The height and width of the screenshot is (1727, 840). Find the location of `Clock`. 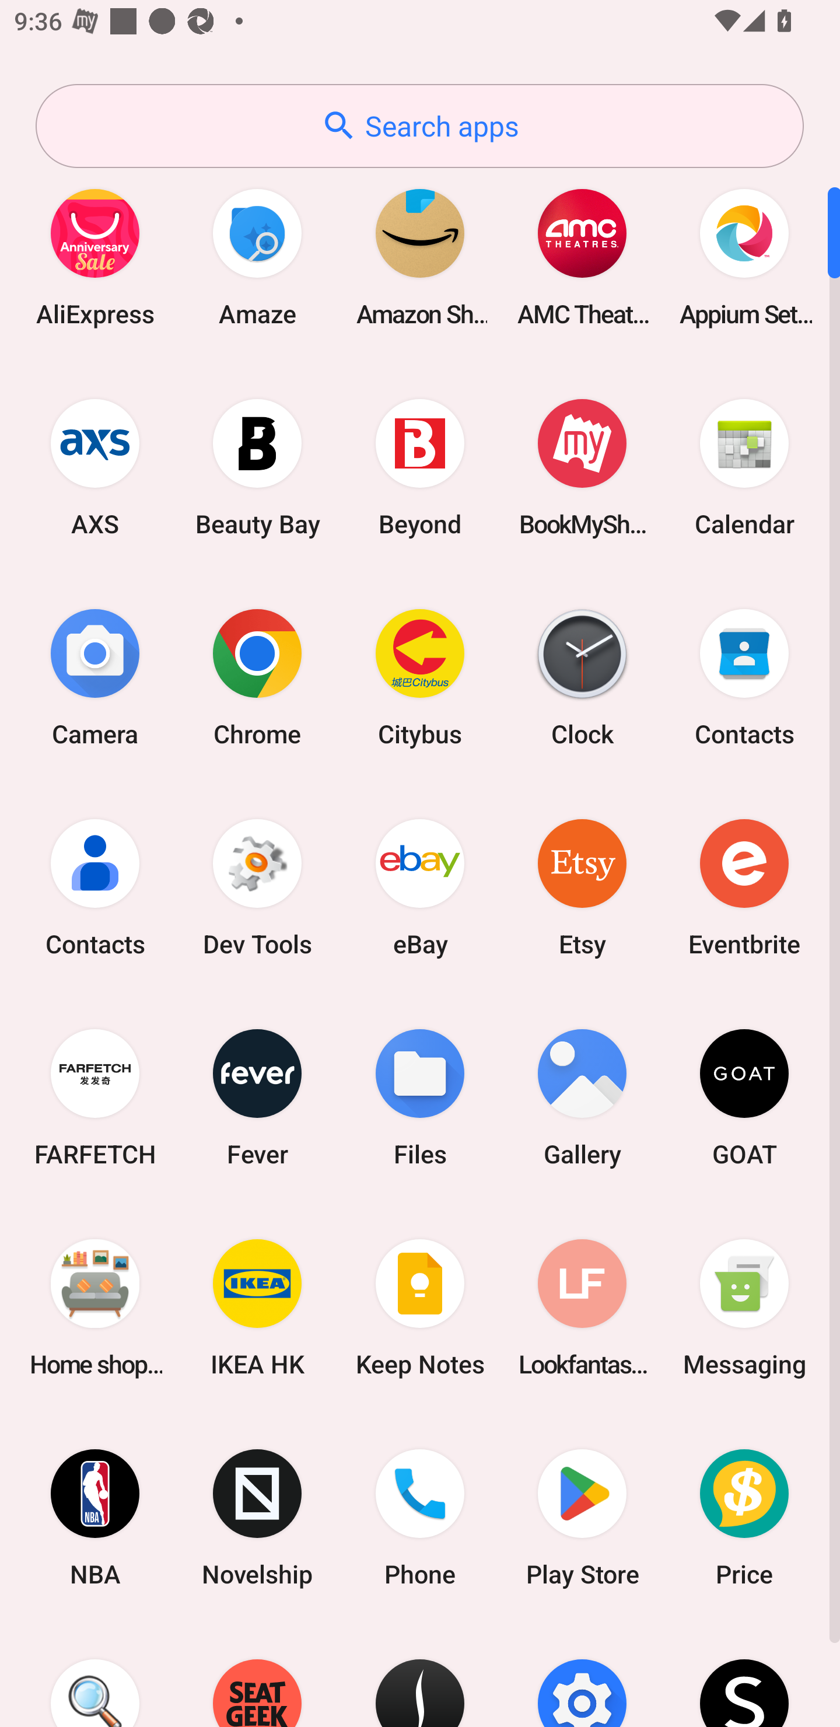

Clock is located at coordinates (582, 677).